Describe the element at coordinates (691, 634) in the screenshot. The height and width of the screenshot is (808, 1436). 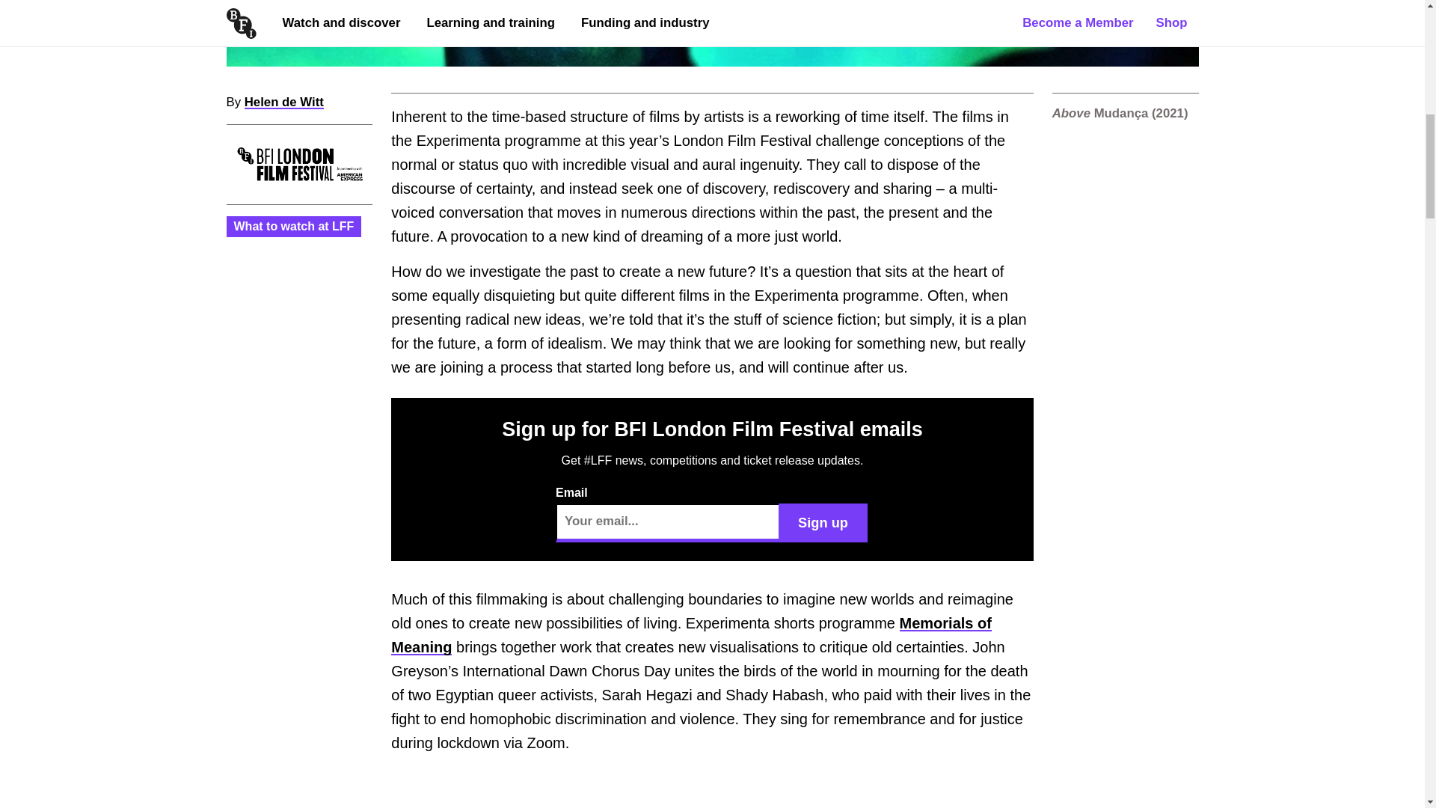
I see `Memorials of Meaning` at that location.